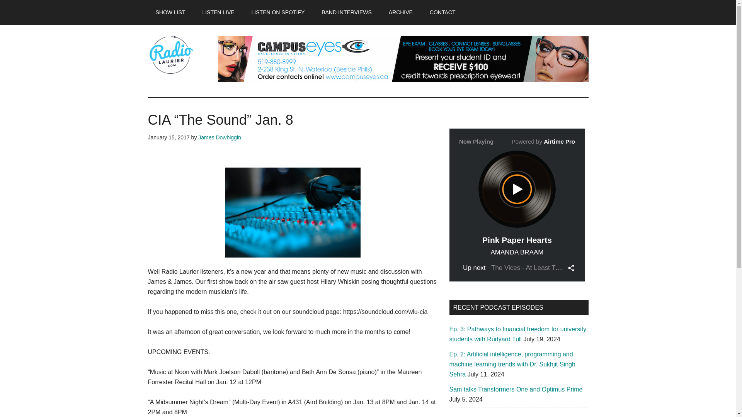  Describe the element at coordinates (401, 12) in the screenshot. I see `ARCHIVE` at that location.